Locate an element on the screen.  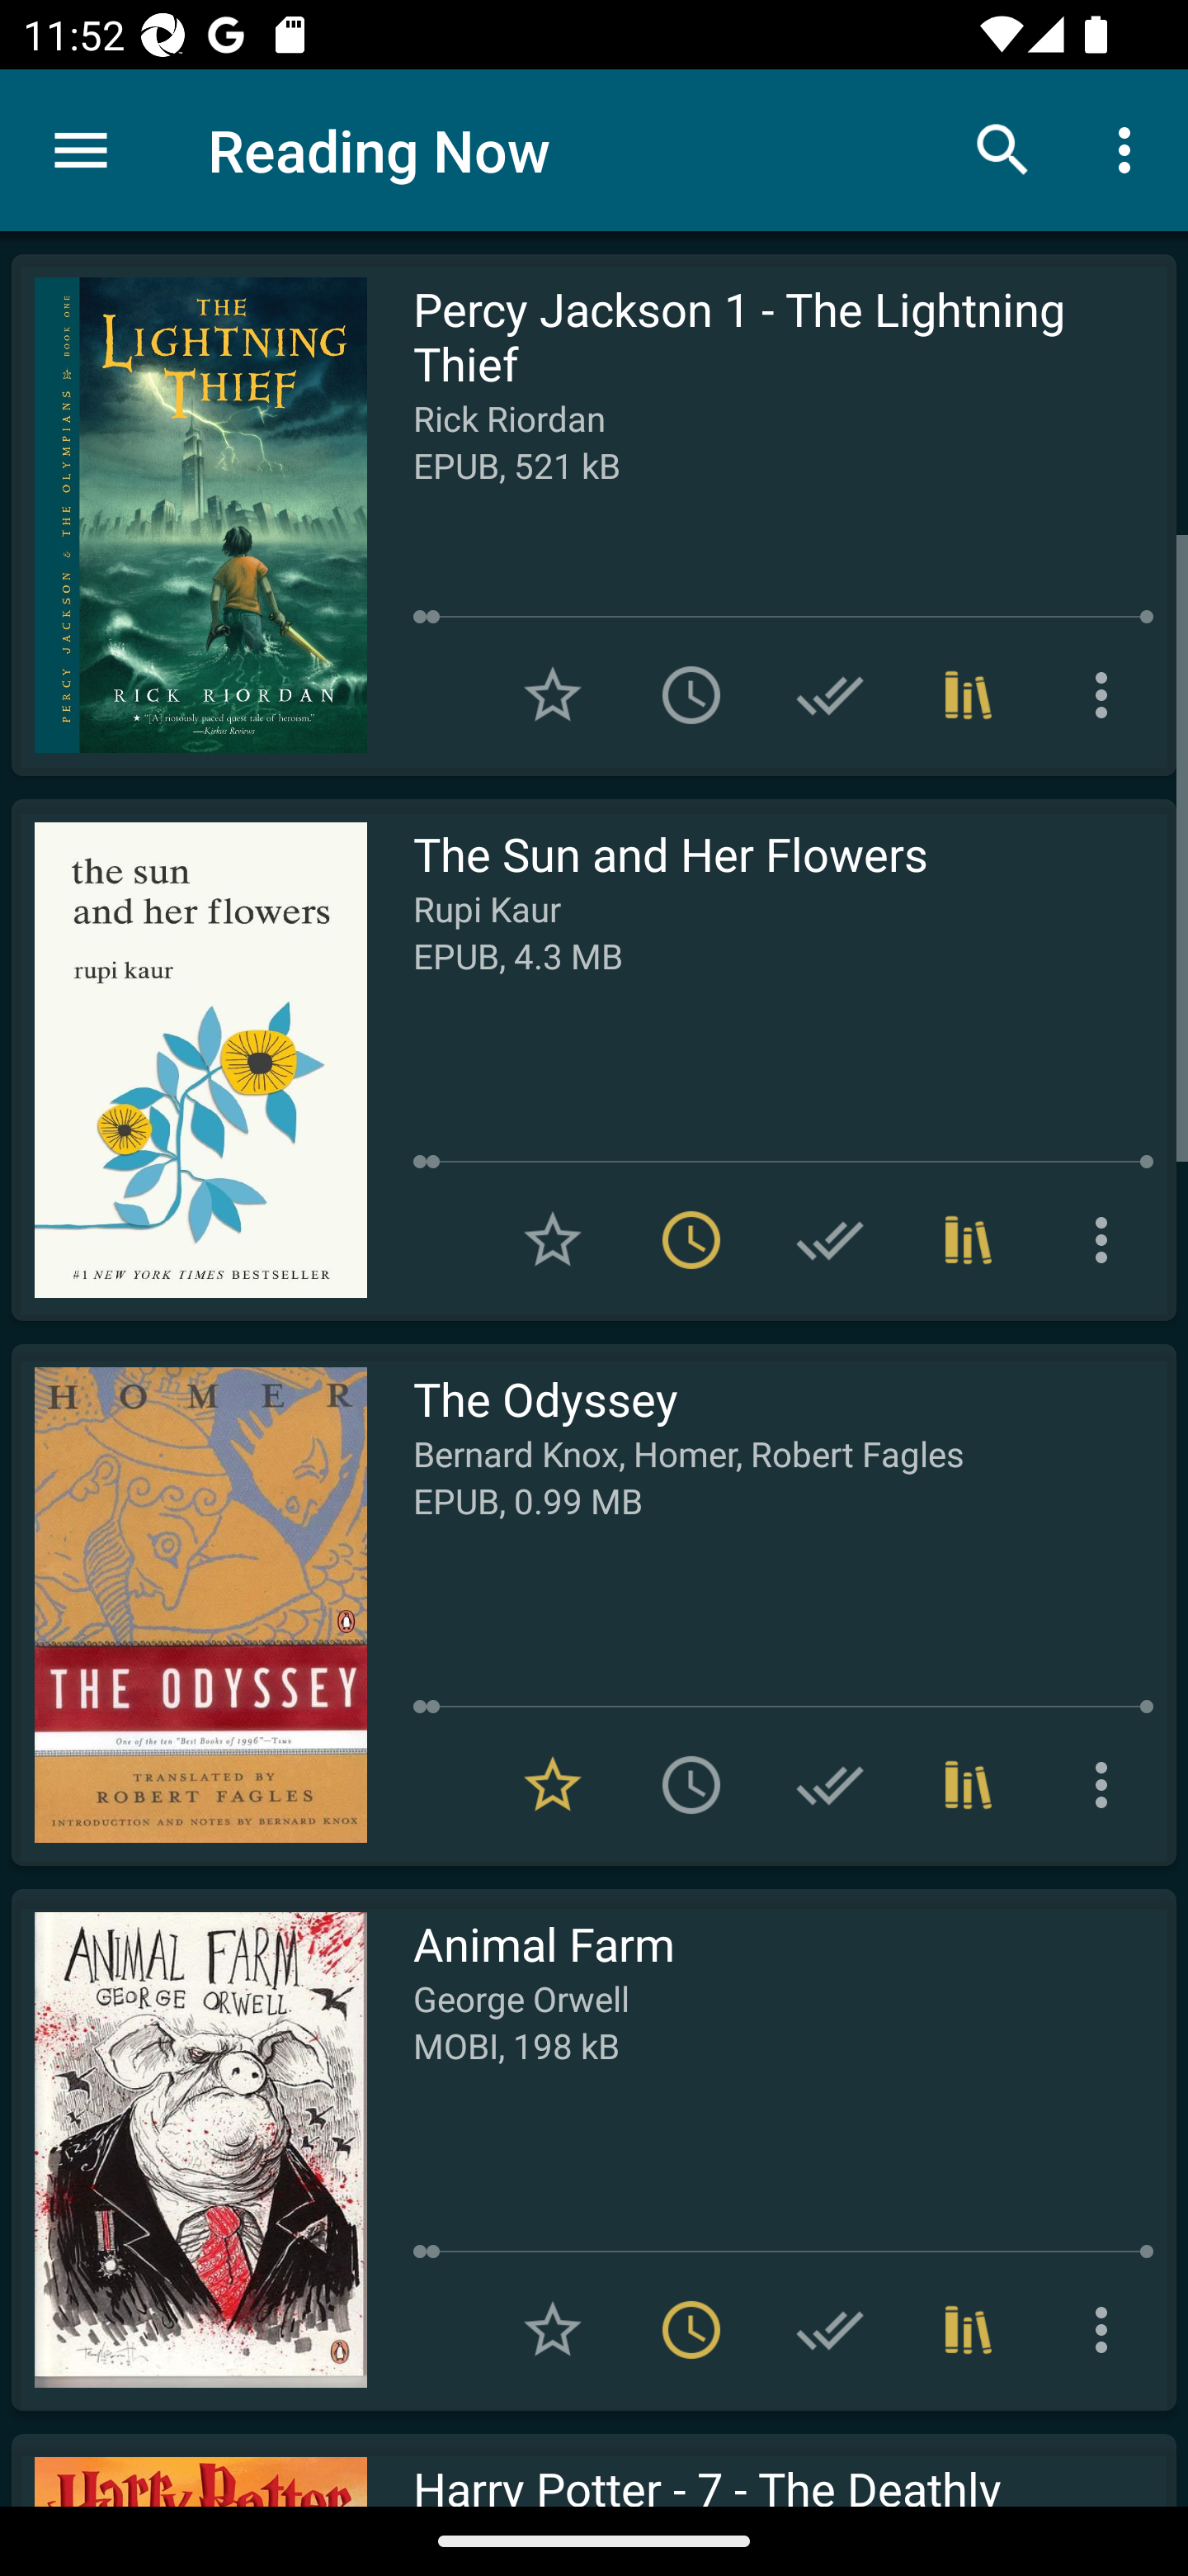
Remove from To read is located at coordinates (691, 2330).